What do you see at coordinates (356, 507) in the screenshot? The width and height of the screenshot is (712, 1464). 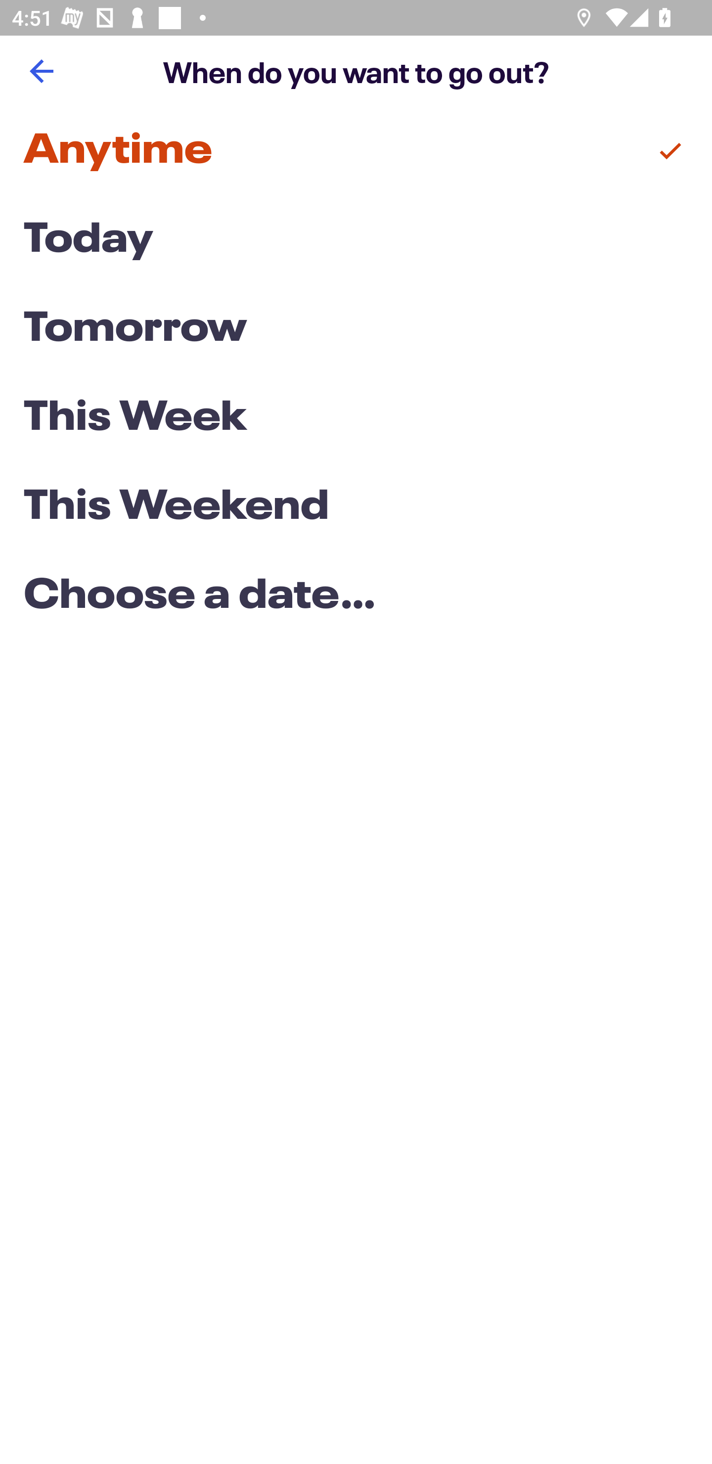 I see `This Weekend` at bounding box center [356, 507].